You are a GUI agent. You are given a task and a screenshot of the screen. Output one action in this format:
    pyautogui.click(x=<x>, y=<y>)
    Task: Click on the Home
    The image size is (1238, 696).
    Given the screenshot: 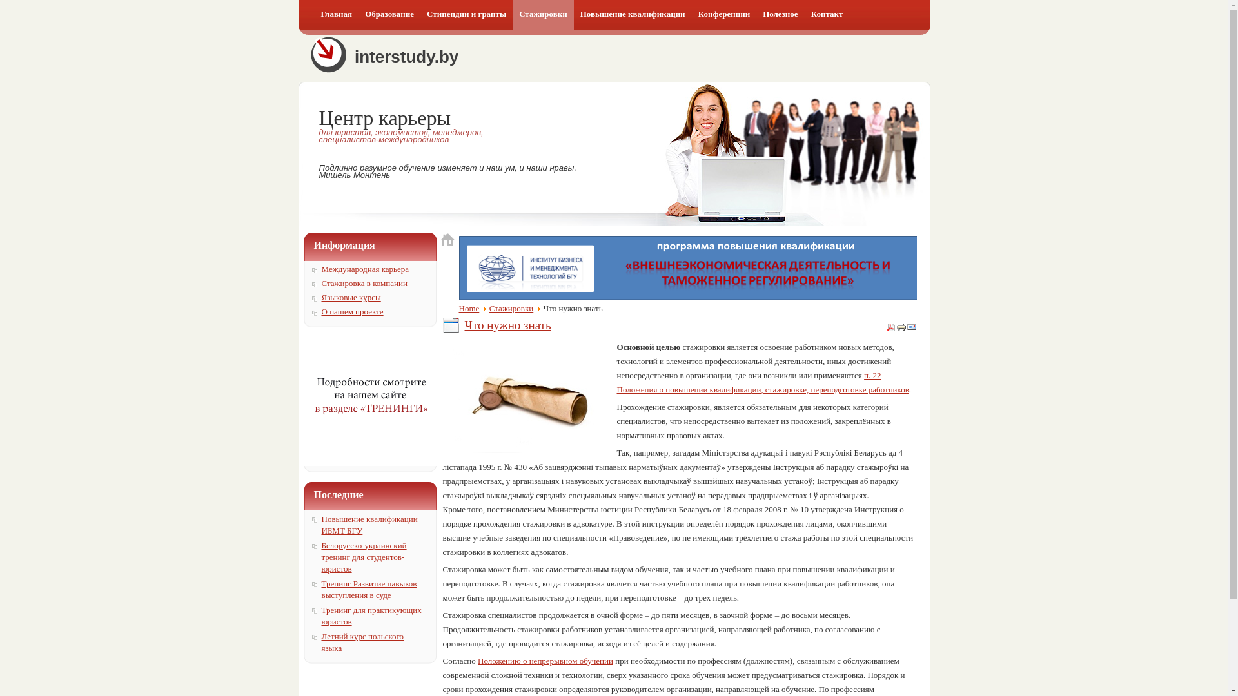 What is the action you would take?
    pyautogui.click(x=469, y=308)
    